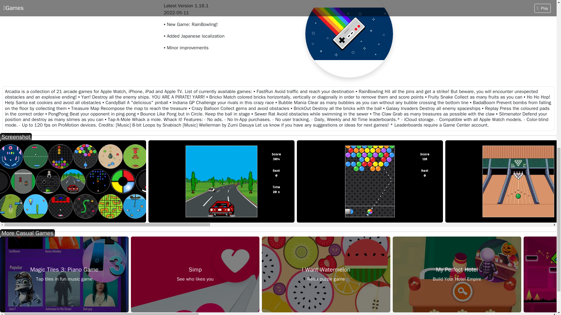 This screenshot has width=561, height=315. Describe the element at coordinates (457, 274) in the screenshot. I see `screenshot2` at that location.